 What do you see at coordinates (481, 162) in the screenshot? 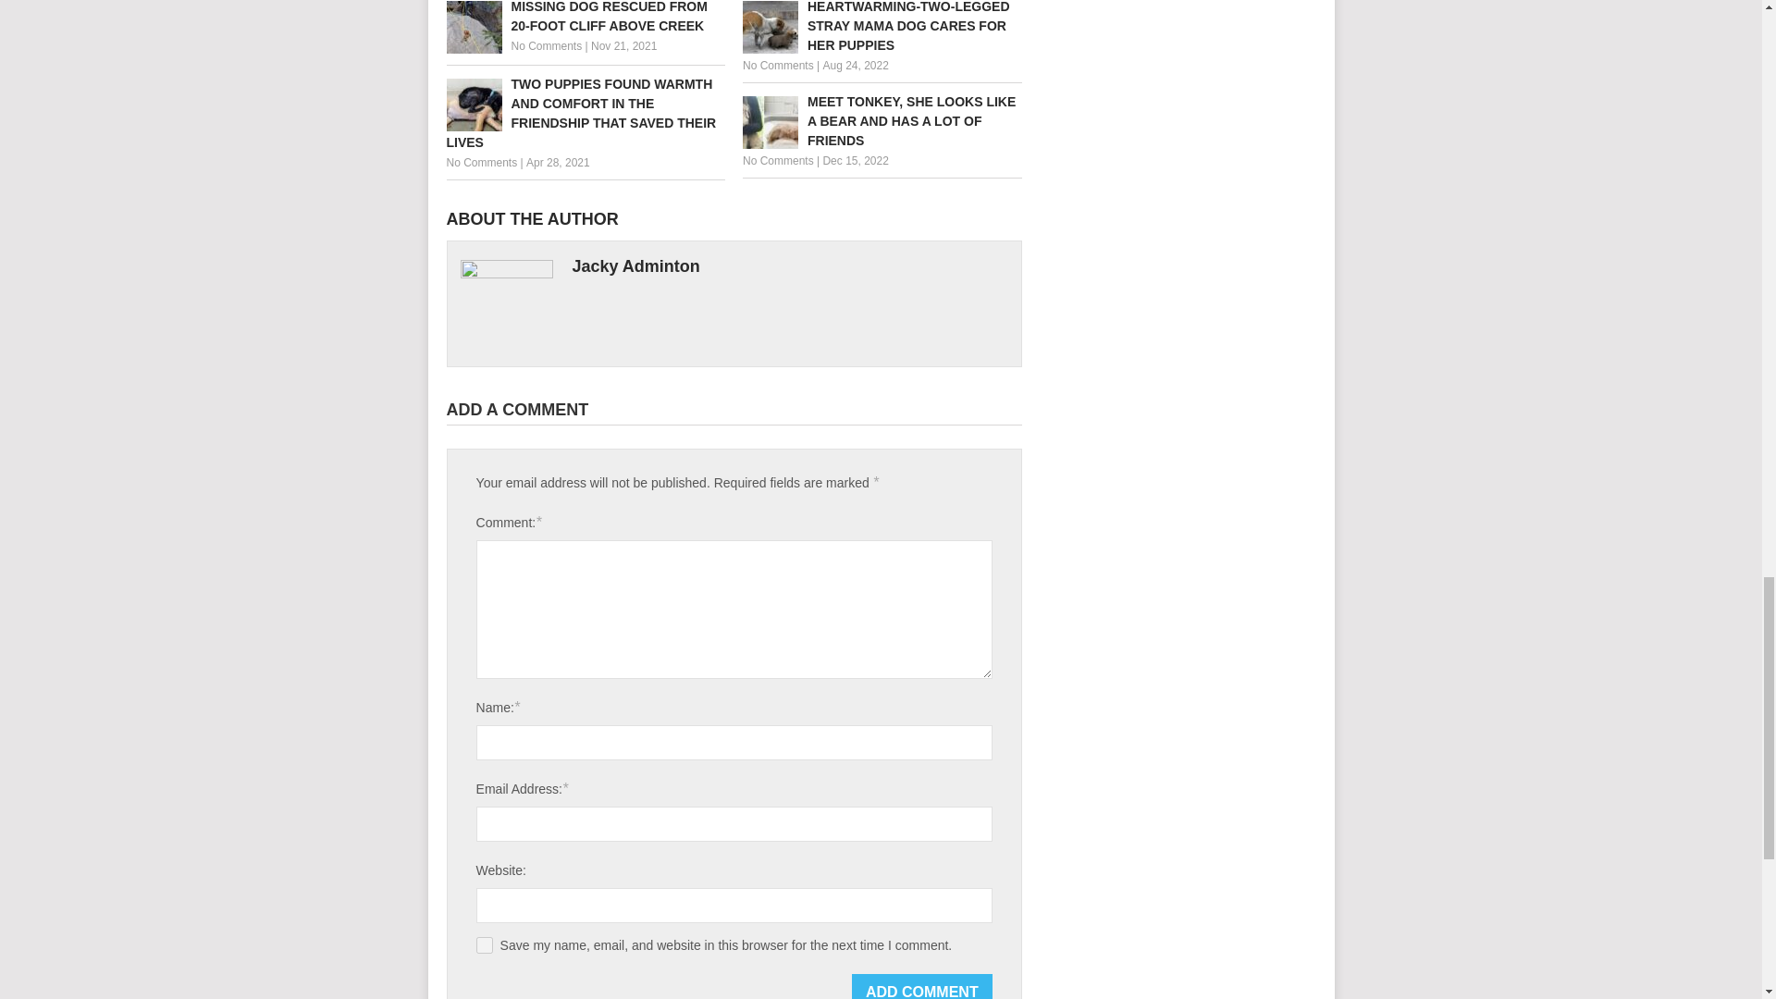
I see `No Comments` at bounding box center [481, 162].